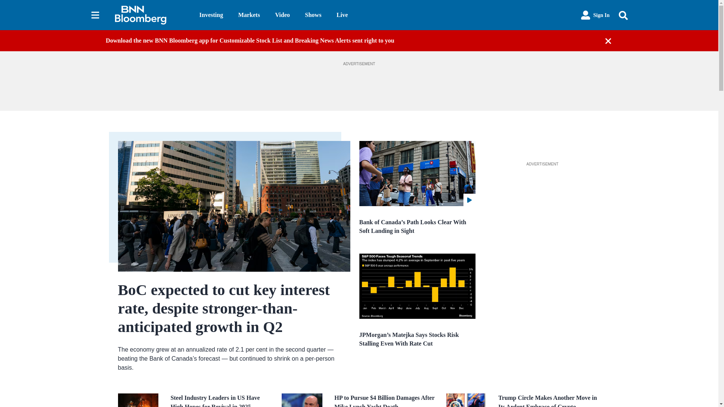  I want to click on Sections, so click(95, 15).